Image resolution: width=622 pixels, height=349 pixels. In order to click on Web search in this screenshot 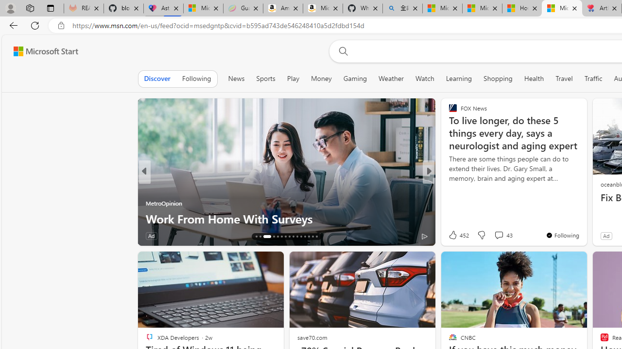, I will do `click(341, 51)`.